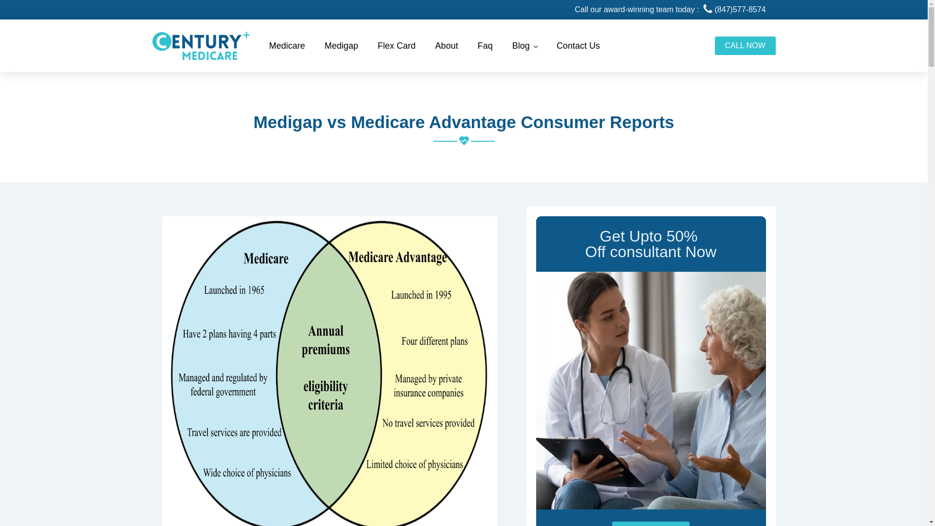 Image resolution: width=935 pixels, height=526 pixels. What do you see at coordinates (286, 46) in the screenshot?
I see `Medicare` at bounding box center [286, 46].